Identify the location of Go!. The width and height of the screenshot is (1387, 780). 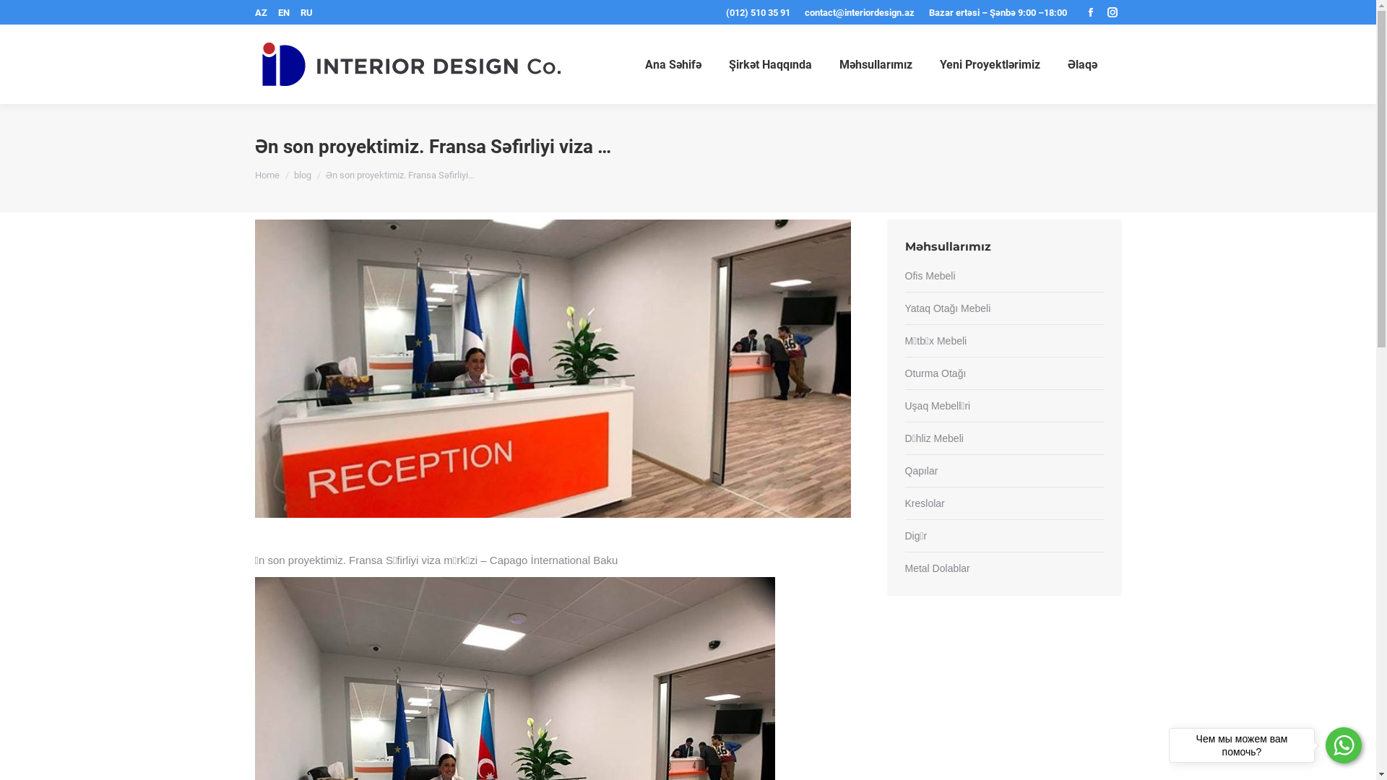
(22, 15).